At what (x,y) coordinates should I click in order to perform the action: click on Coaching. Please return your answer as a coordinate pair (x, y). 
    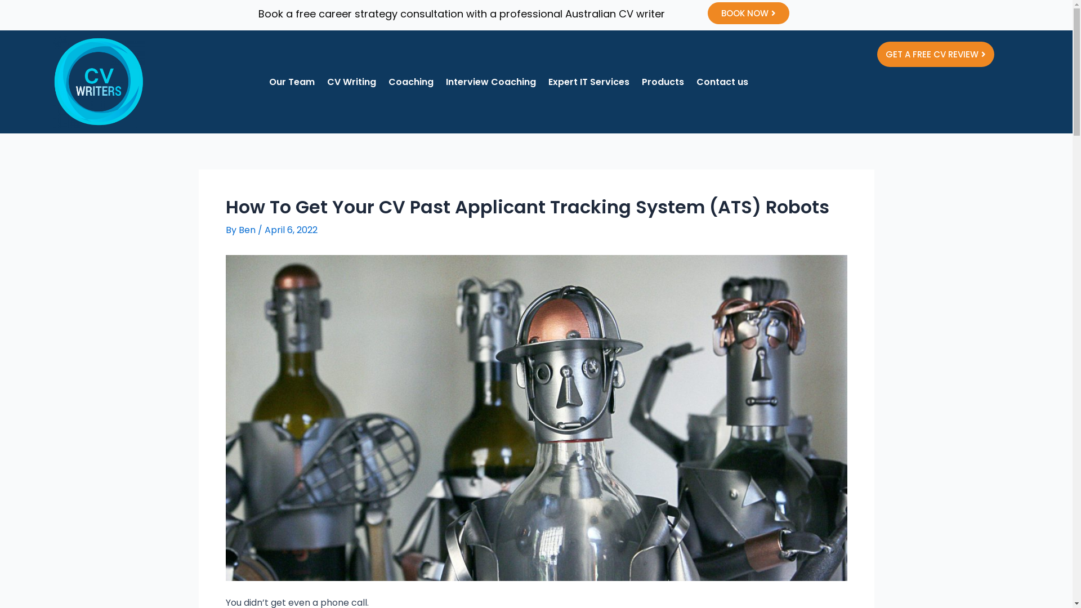
    Looking at the image, I should click on (411, 82).